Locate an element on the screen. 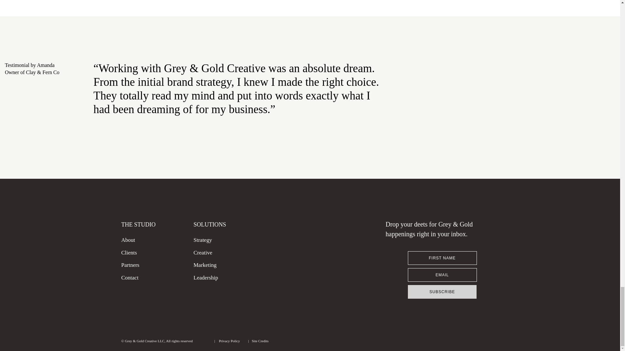 Image resolution: width=625 pixels, height=351 pixels. Marketing is located at coordinates (210, 266).